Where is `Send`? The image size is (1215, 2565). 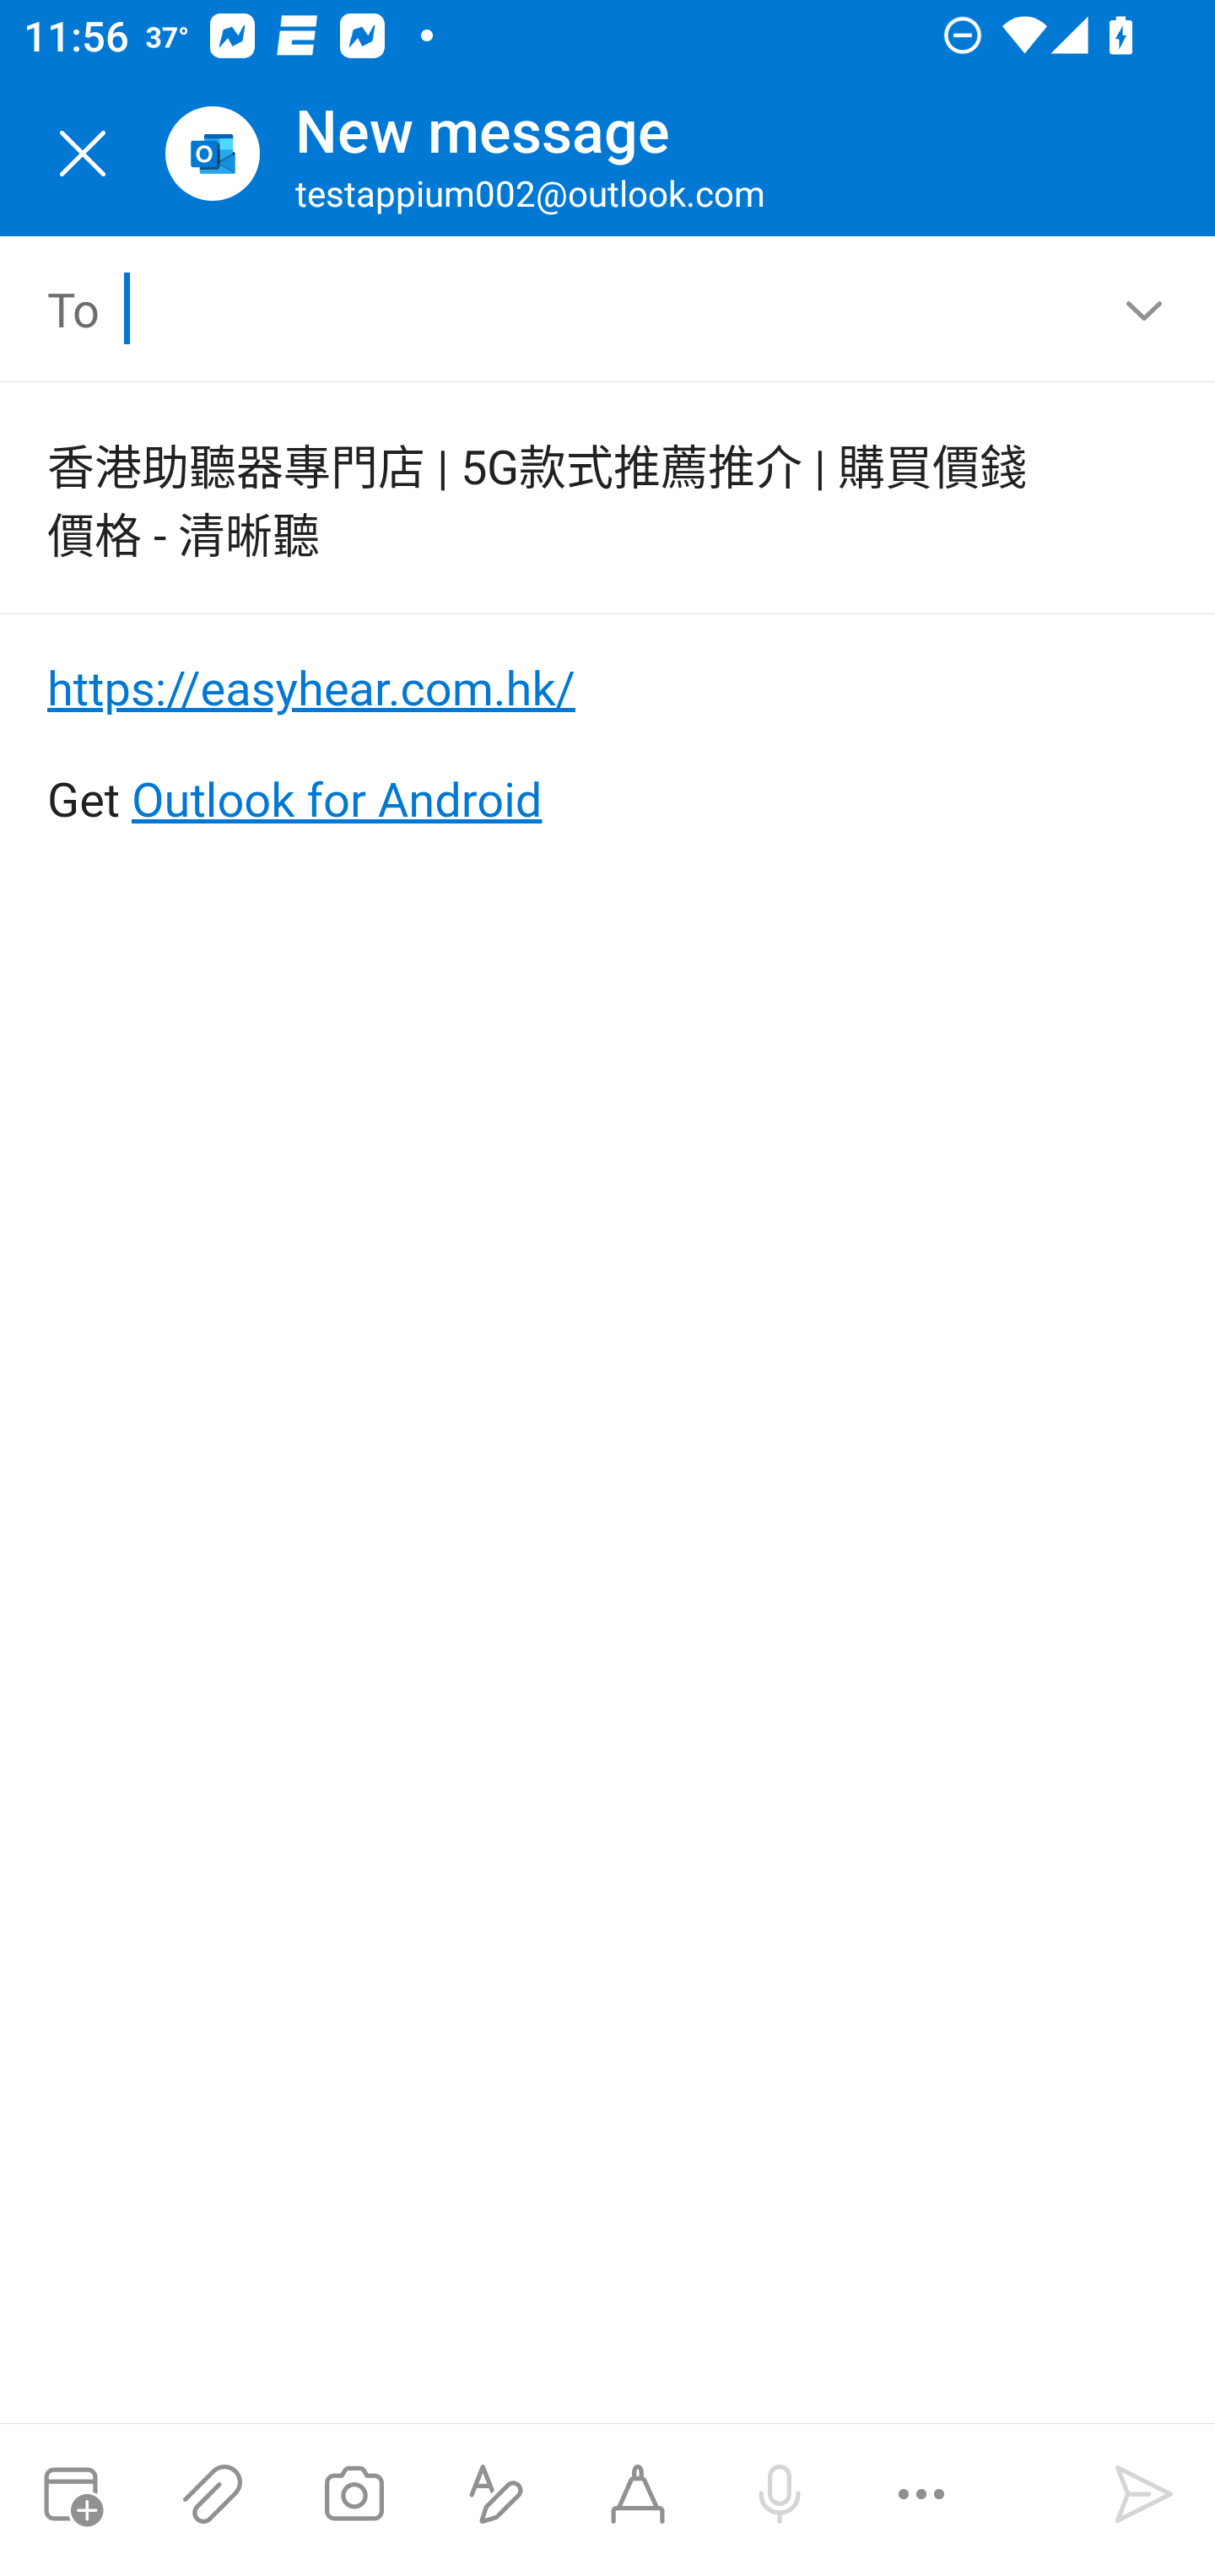
Send is located at coordinates (1144, 2494).